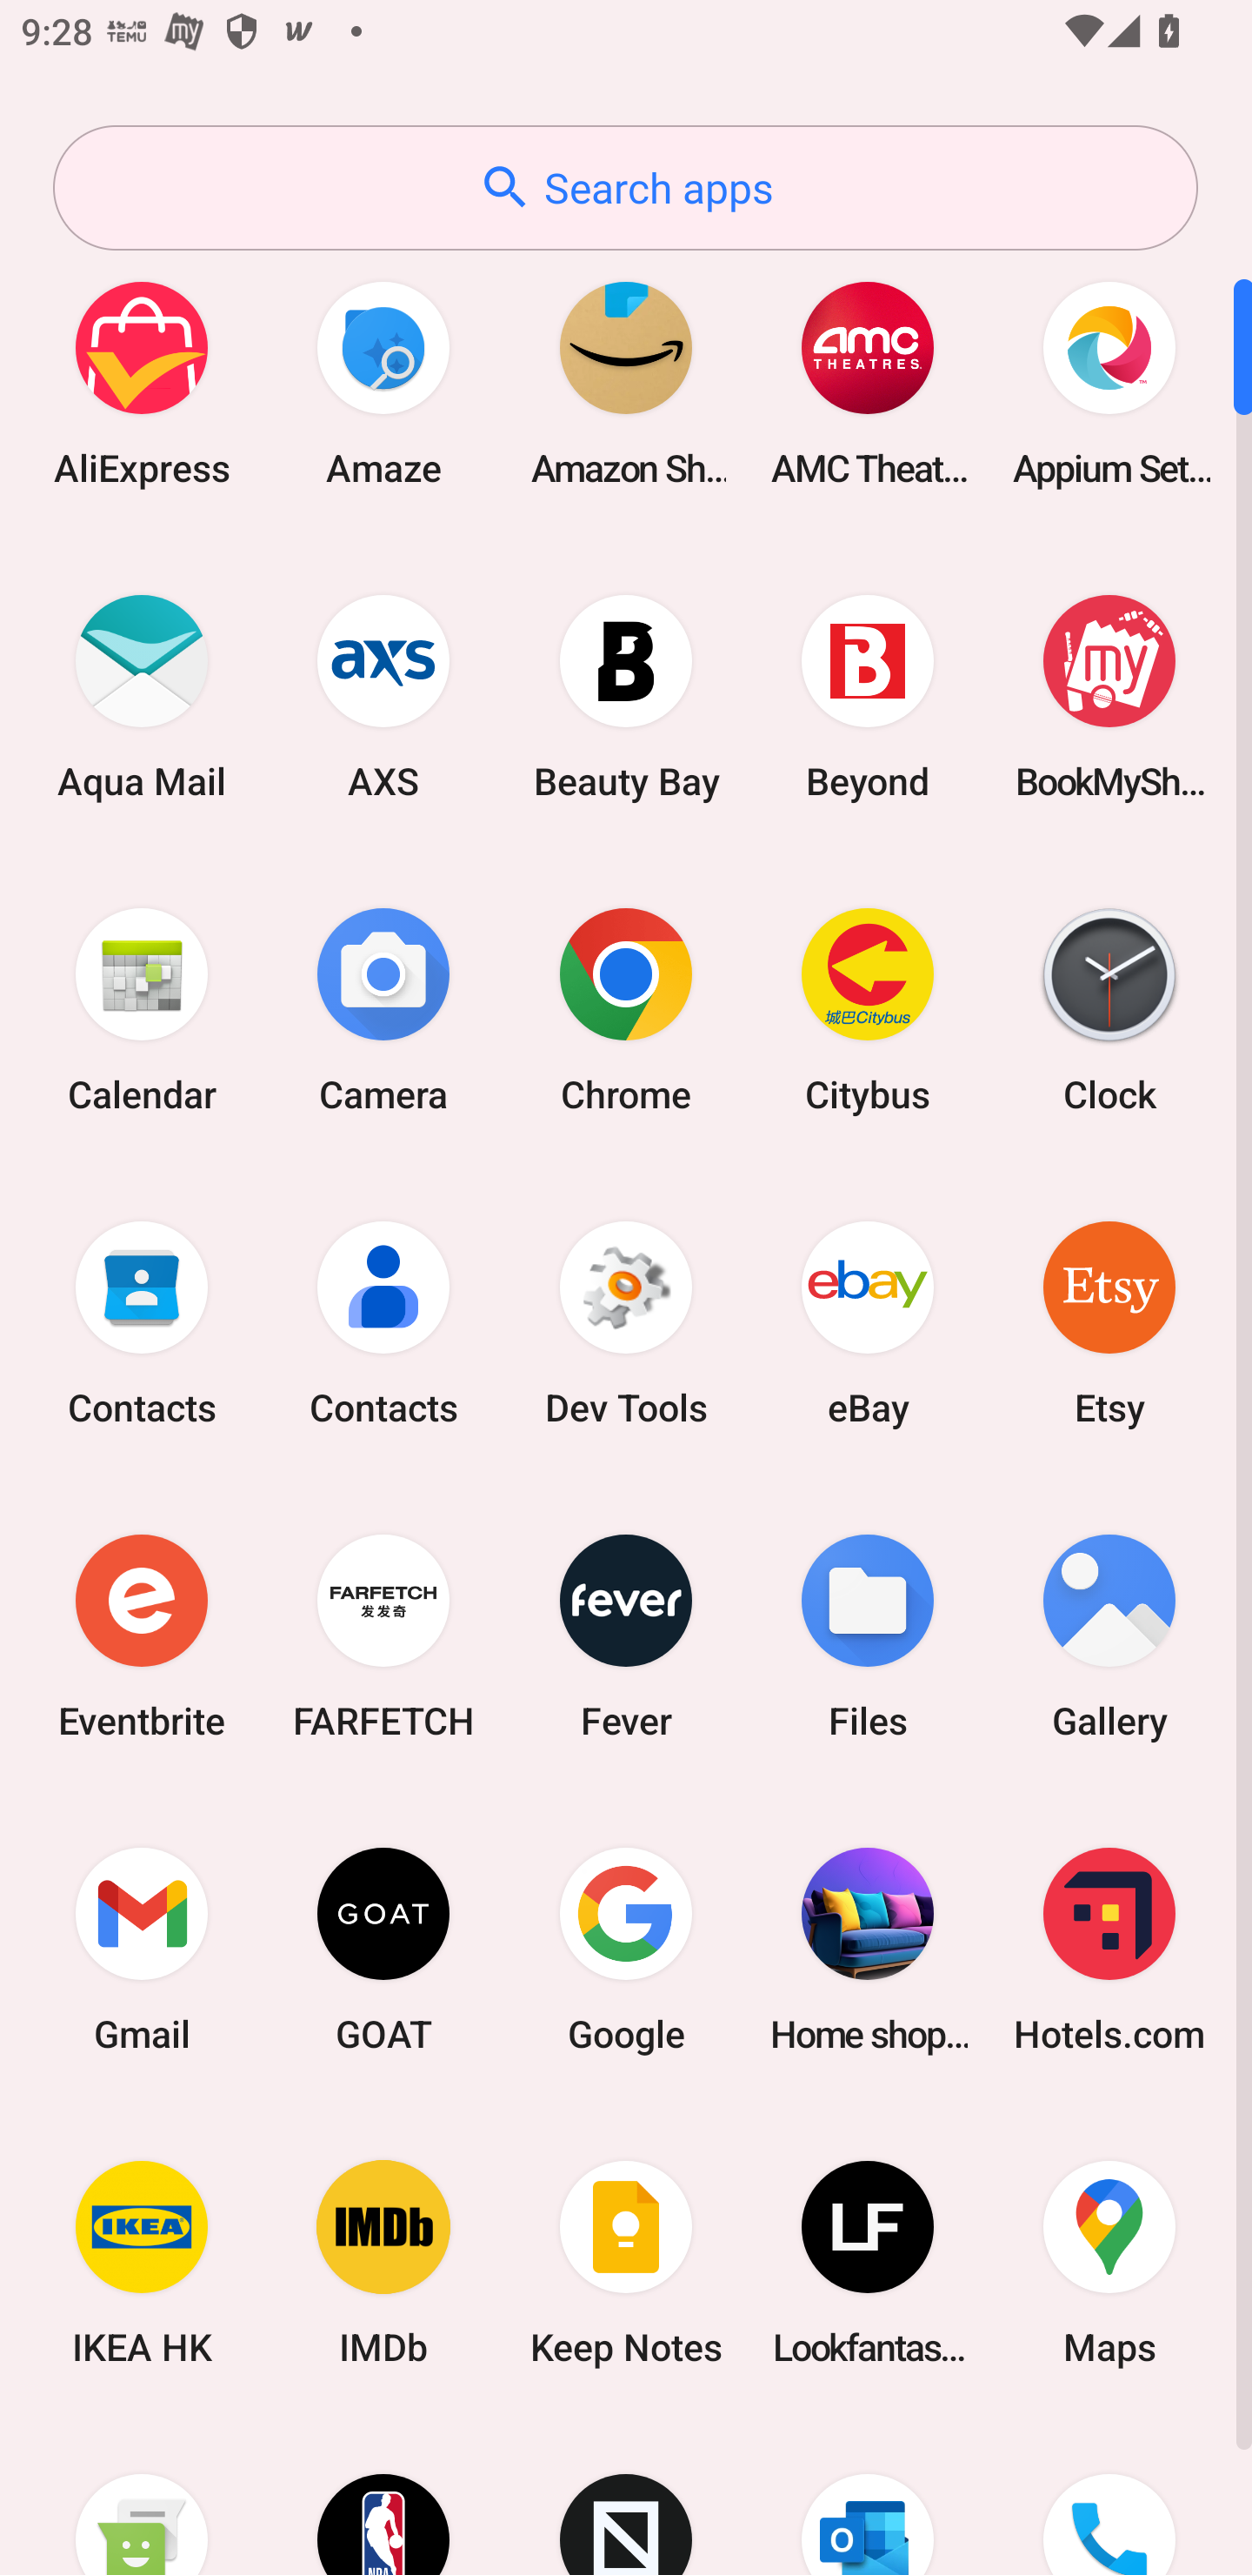 This screenshot has height=2575, width=1252. Describe the element at coordinates (142, 1949) in the screenshot. I see `Gmail` at that location.